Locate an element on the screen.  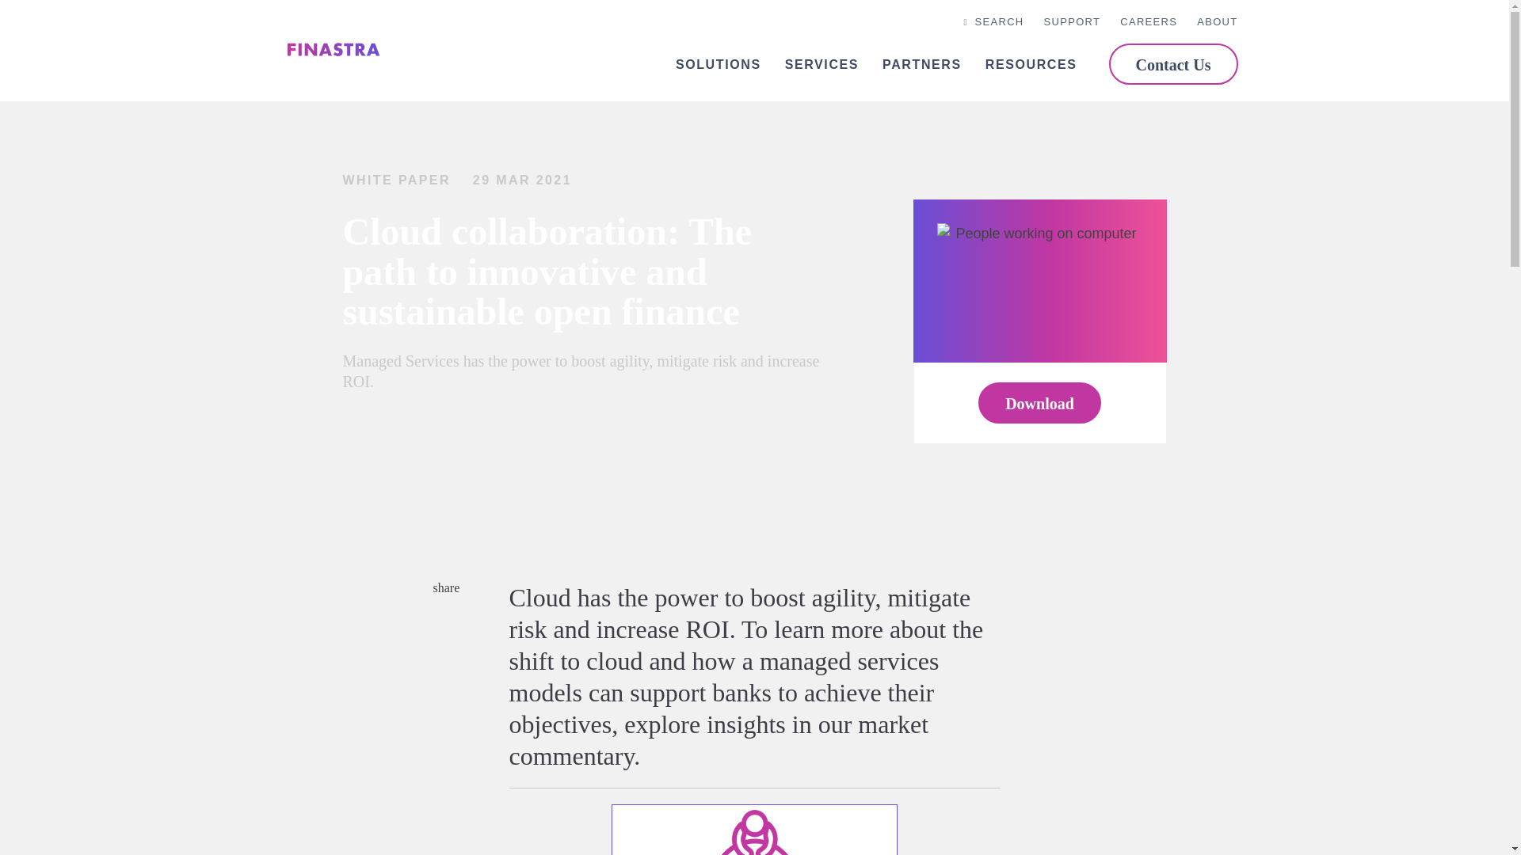
SEARCH is located at coordinates (992, 22).